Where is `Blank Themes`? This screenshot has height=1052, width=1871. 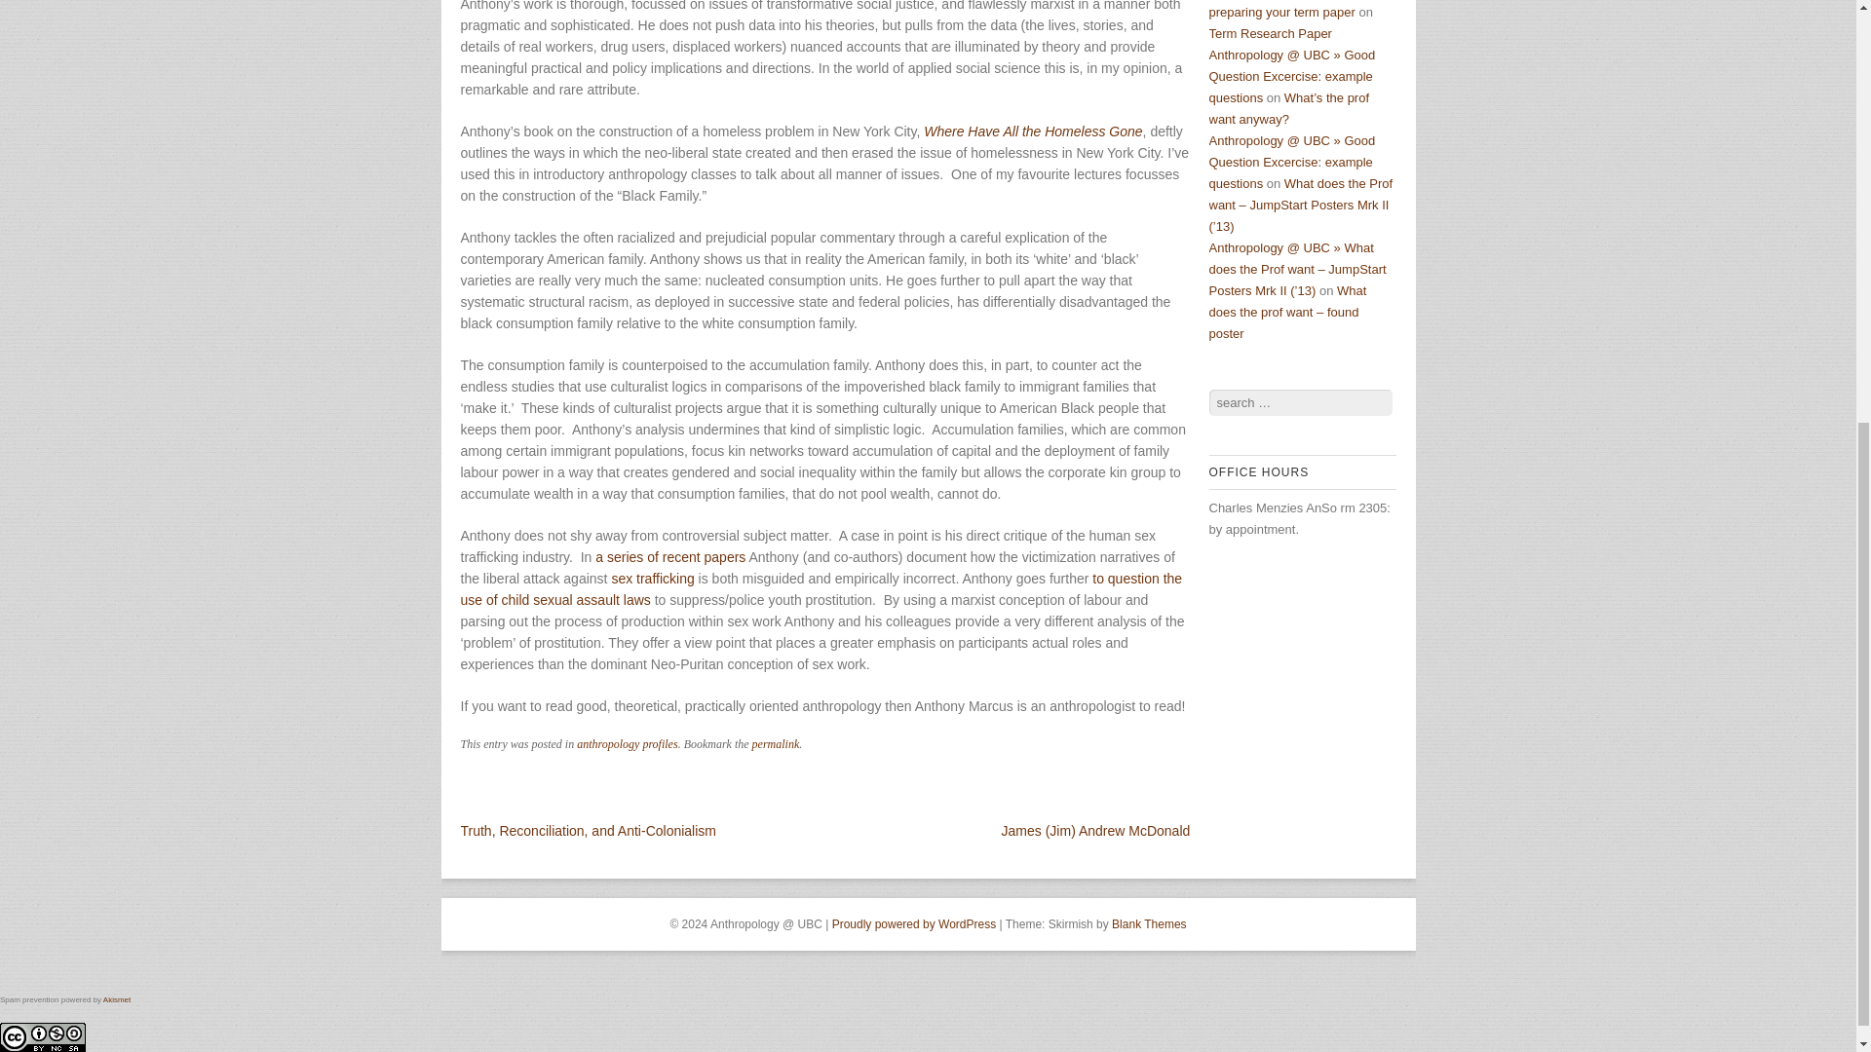
Blank Themes is located at coordinates (1148, 923).